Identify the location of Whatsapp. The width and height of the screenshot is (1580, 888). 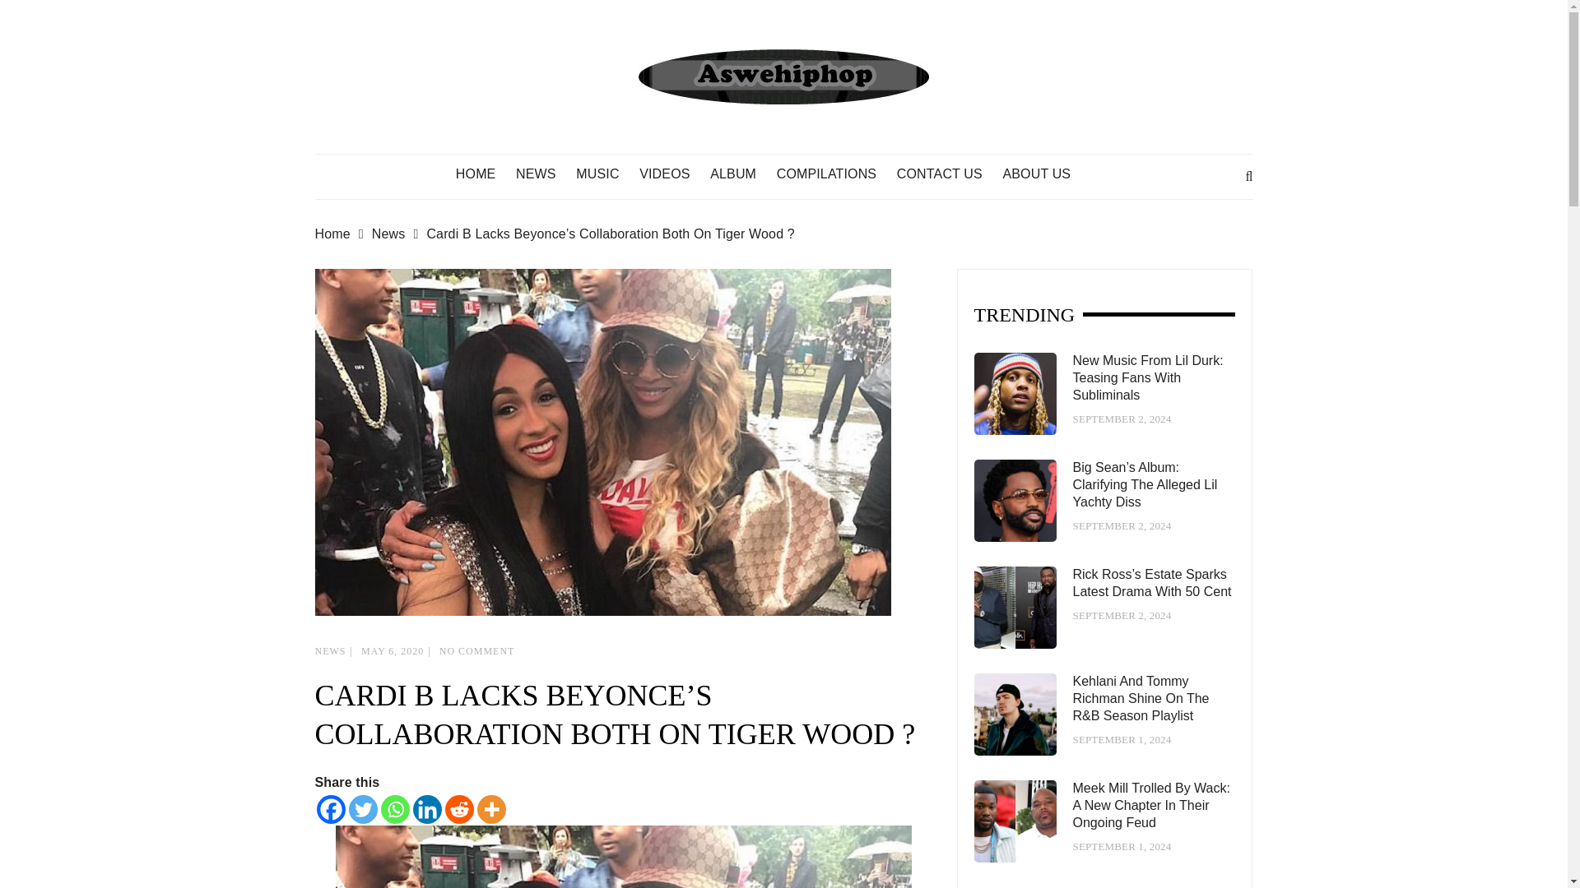
(395, 809).